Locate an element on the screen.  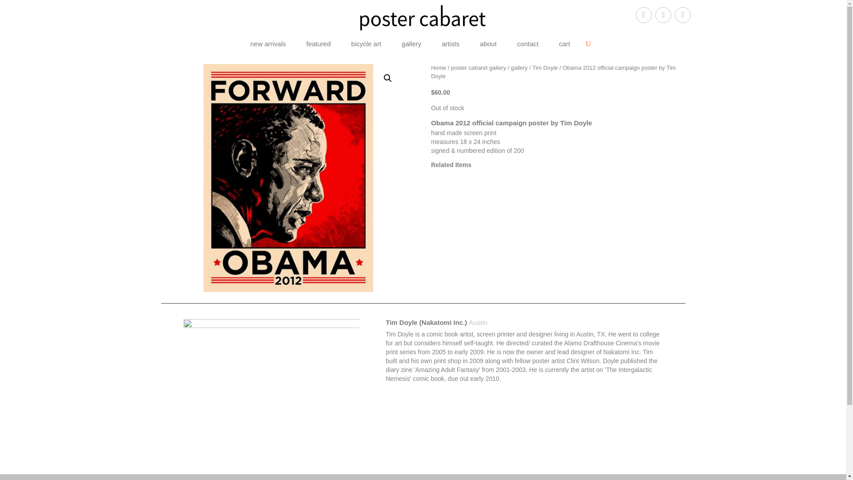
contact is located at coordinates (527, 45).